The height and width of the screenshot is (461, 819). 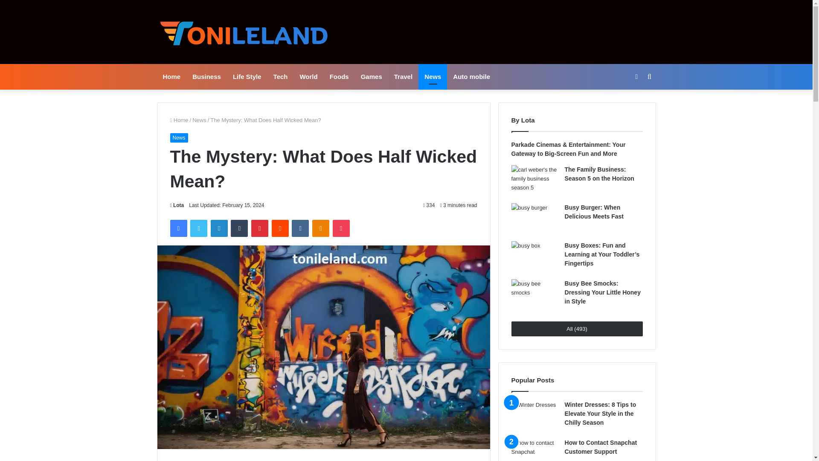 I want to click on News, so click(x=178, y=137).